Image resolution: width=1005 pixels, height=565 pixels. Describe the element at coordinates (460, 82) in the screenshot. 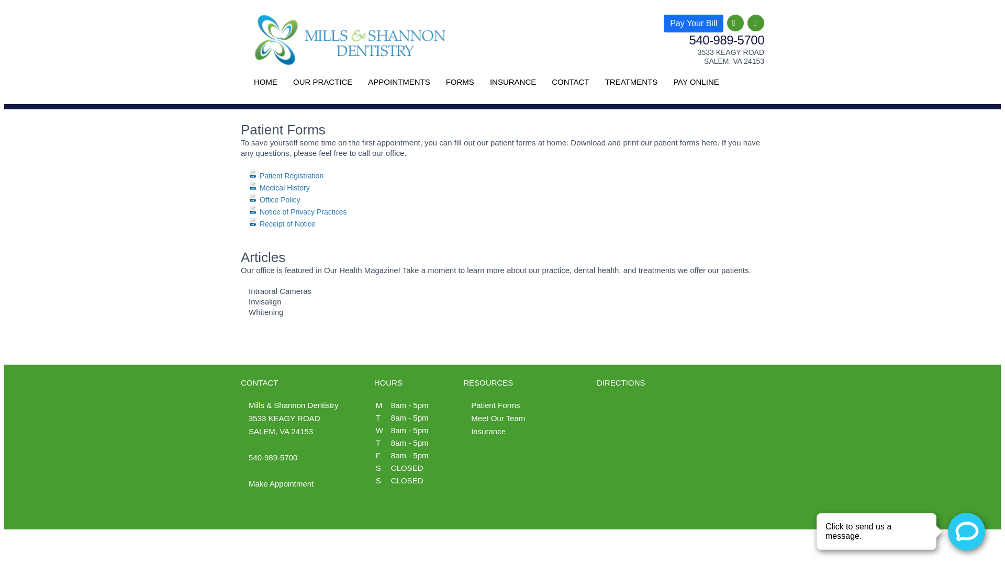

I see `FORMS` at that location.